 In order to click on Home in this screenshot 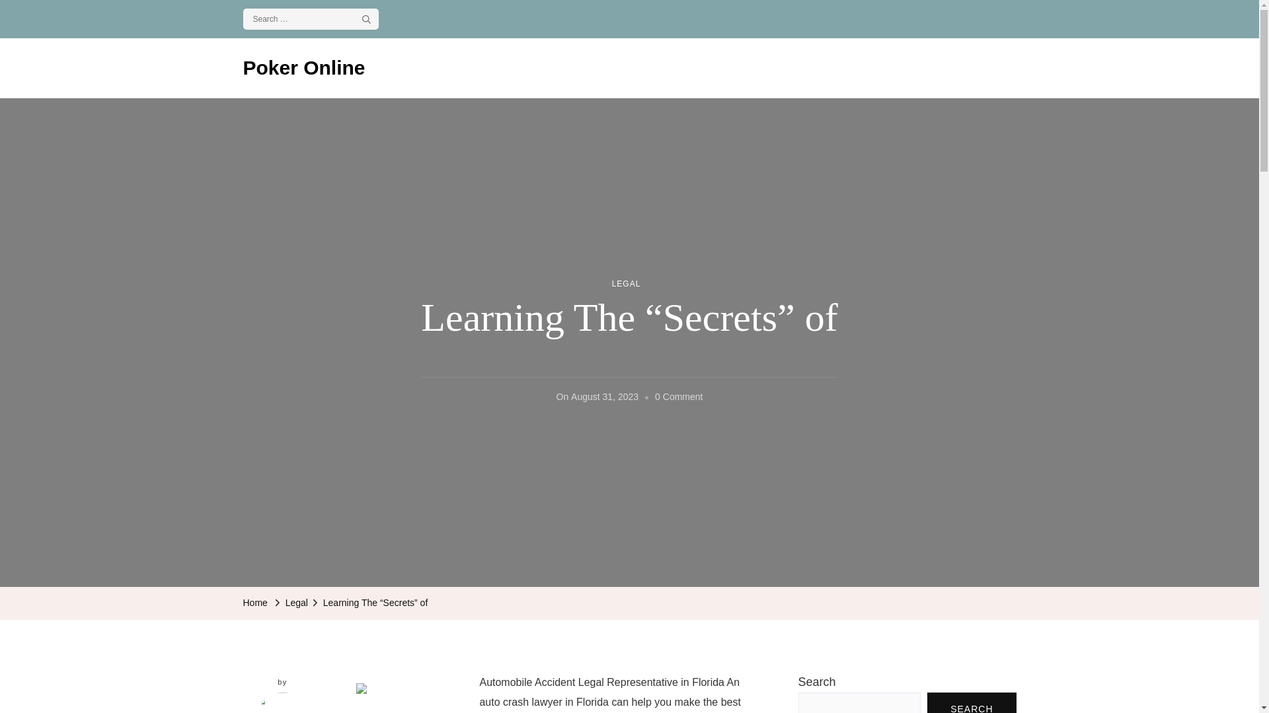, I will do `click(255, 603)`.